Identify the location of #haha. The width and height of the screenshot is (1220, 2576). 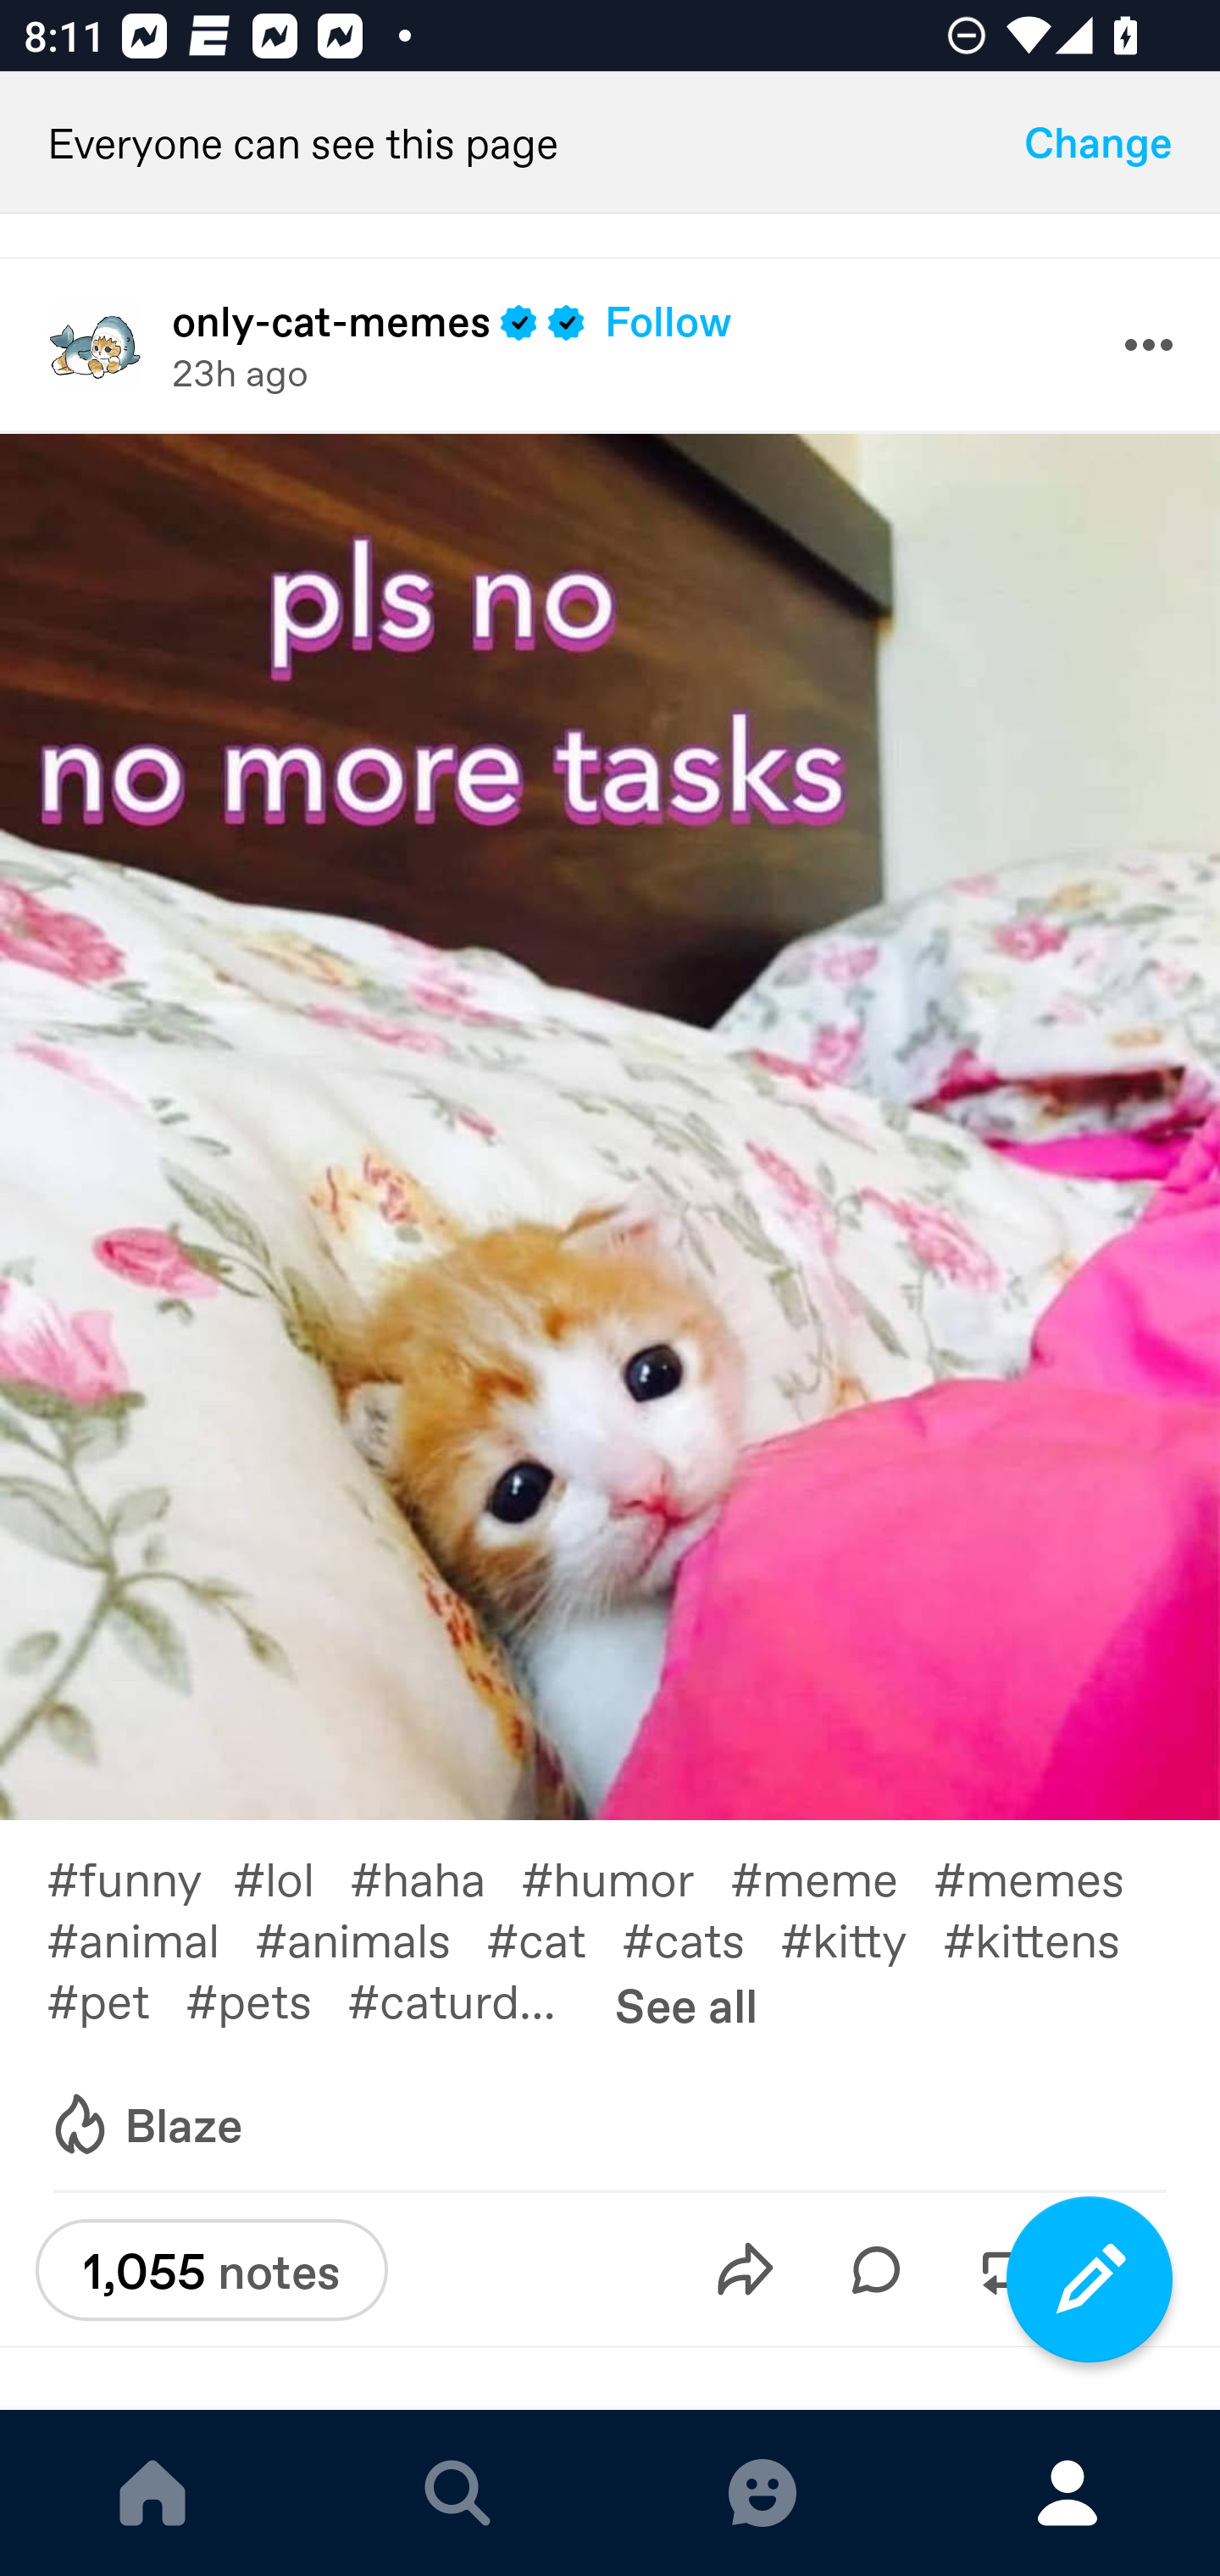
(435, 1878).